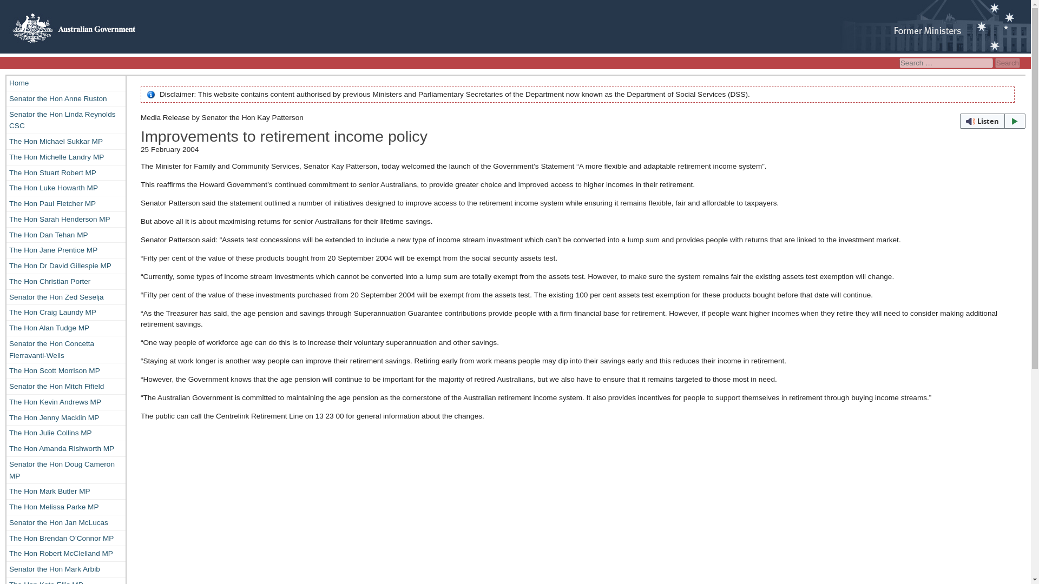  What do you see at coordinates (66, 250) in the screenshot?
I see `The Hon Jane Prentice MP` at bounding box center [66, 250].